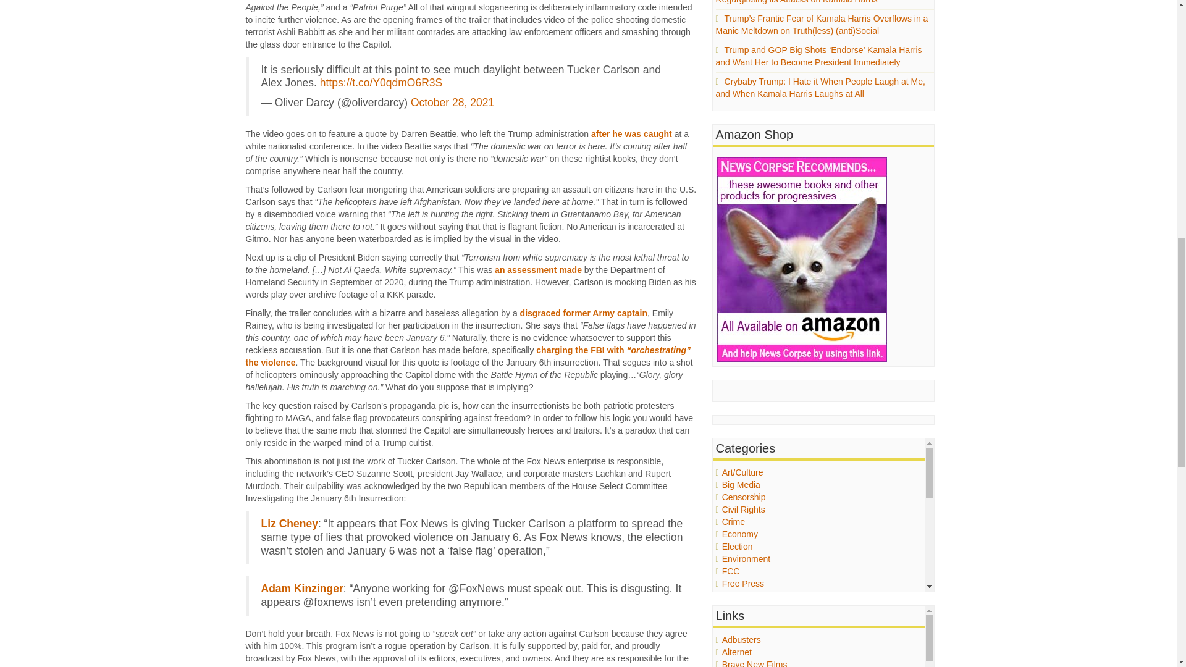 The height and width of the screenshot is (667, 1186). Describe the element at coordinates (289, 524) in the screenshot. I see `Liz Cheney` at that location.